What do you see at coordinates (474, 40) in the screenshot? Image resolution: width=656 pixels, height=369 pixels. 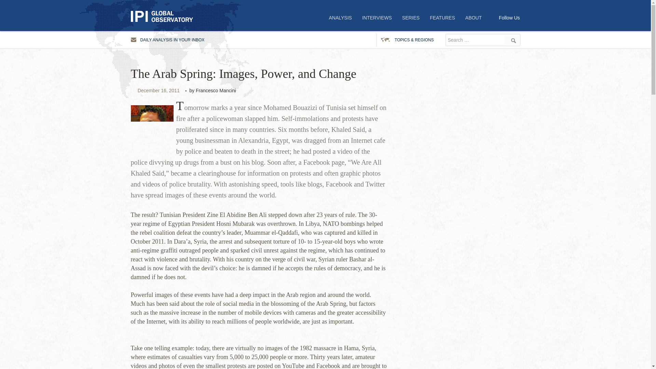 I see `Search for:` at bounding box center [474, 40].